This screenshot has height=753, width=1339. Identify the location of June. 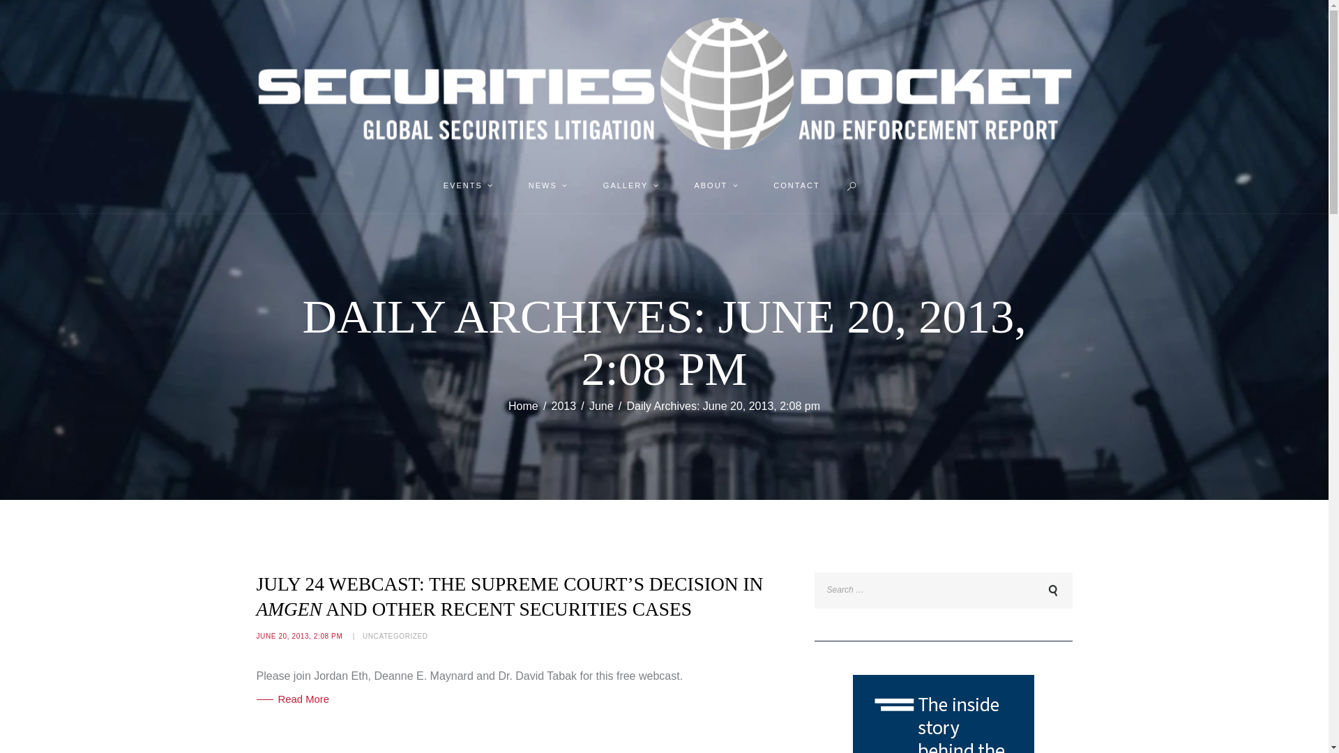
(601, 406).